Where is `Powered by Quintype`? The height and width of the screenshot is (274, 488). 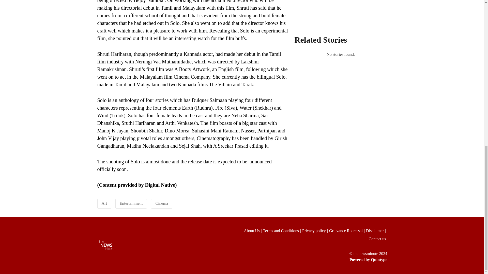
Powered by Quintype is located at coordinates (311, 260).